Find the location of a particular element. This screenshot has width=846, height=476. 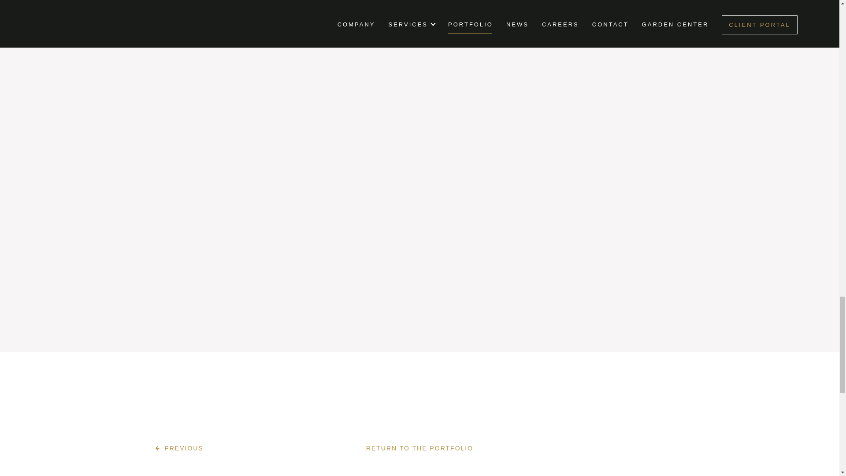

PREVIOUS is located at coordinates (179, 448).